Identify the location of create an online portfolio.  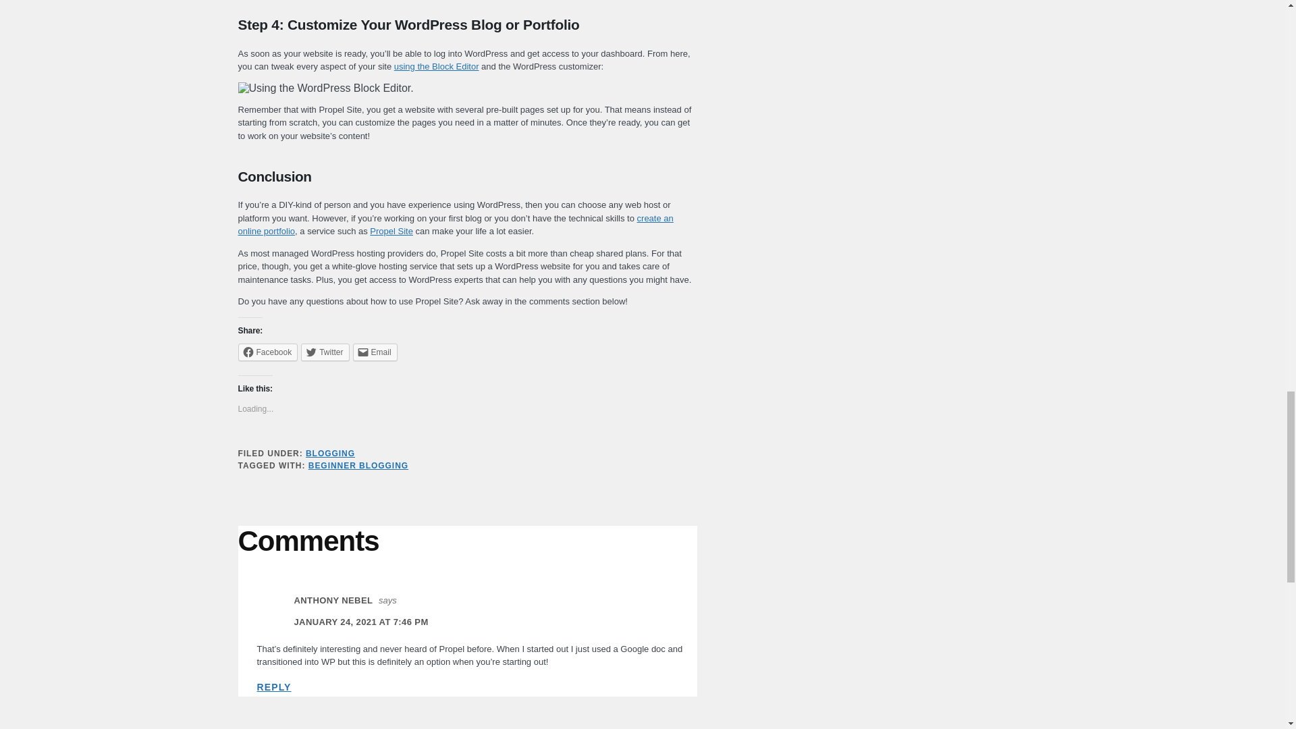
(455, 225).